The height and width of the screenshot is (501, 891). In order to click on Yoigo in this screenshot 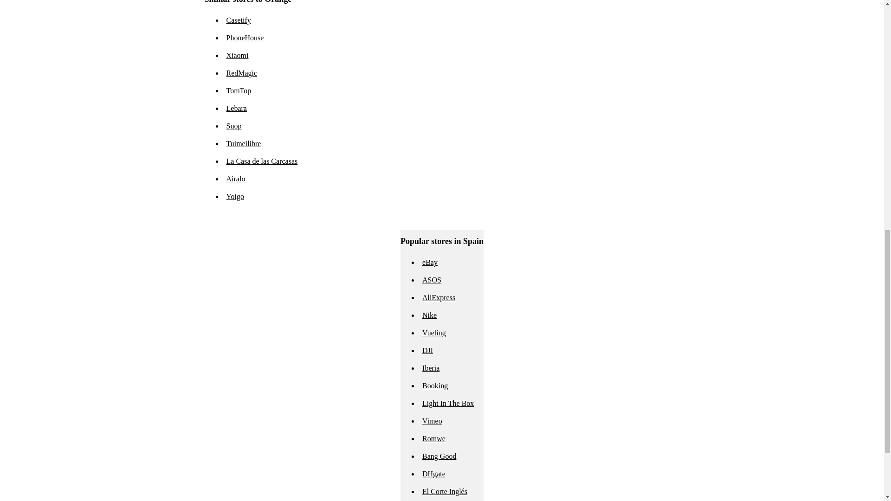, I will do `click(235, 196)`.